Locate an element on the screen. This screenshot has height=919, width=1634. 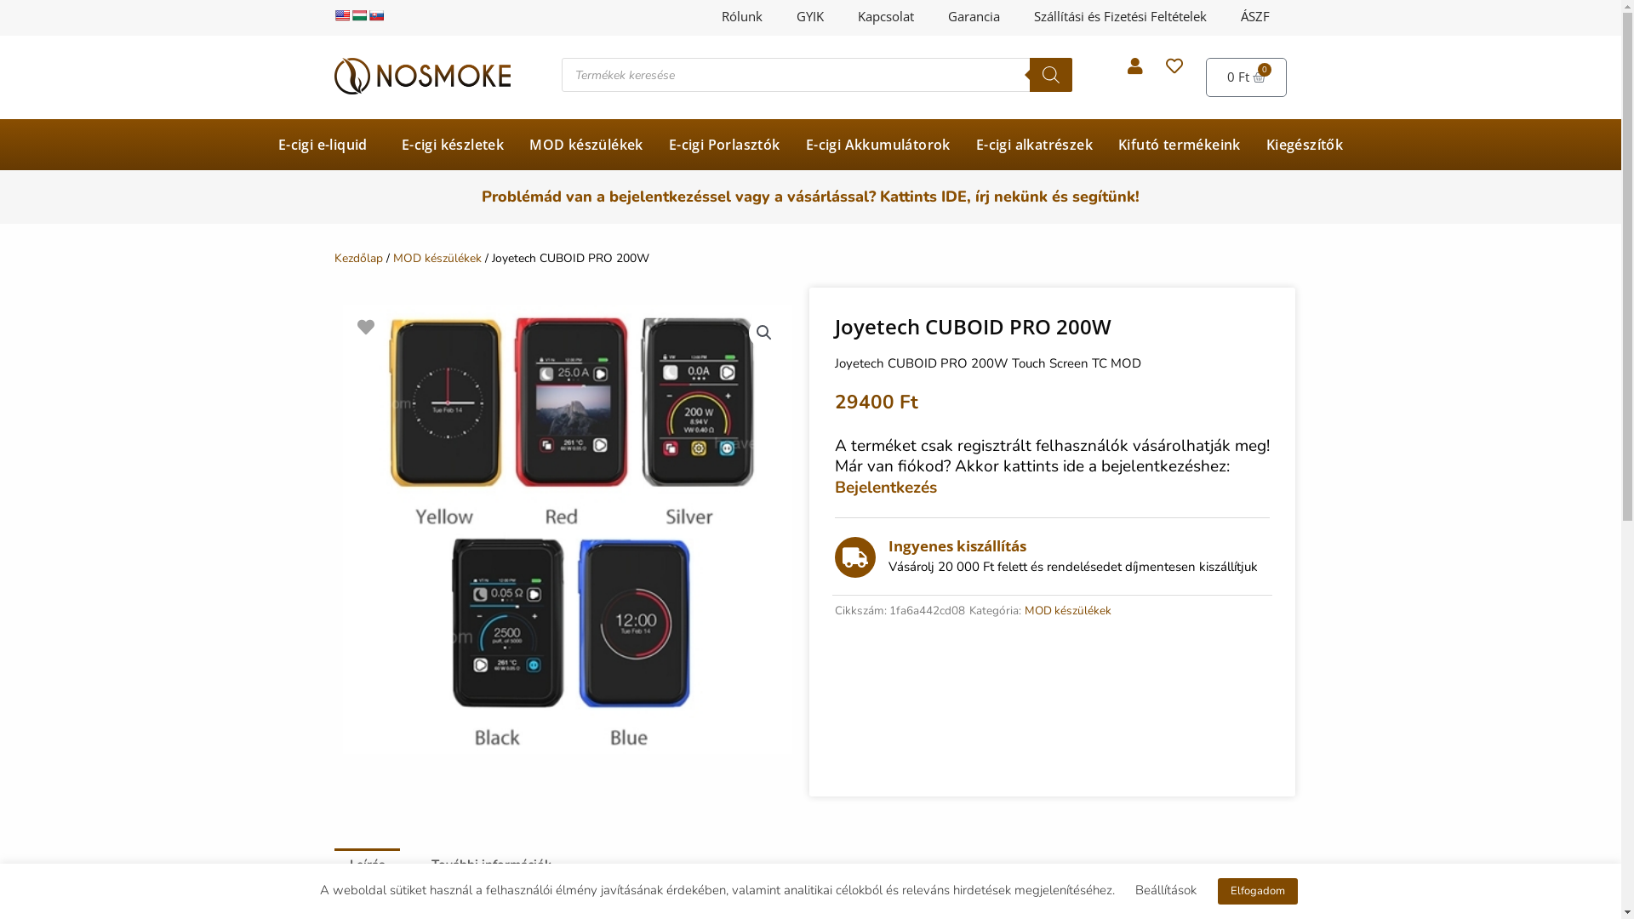
Elfogadom is located at coordinates (1257, 892).